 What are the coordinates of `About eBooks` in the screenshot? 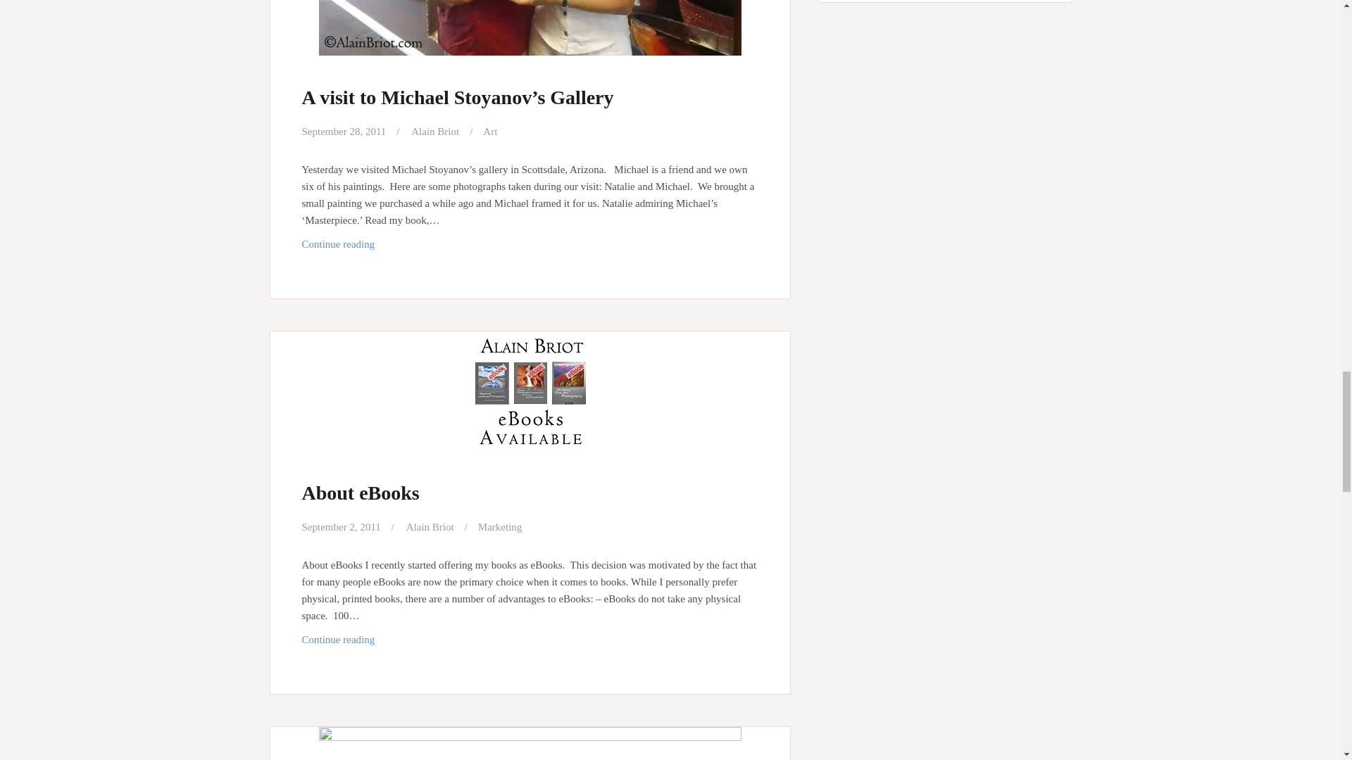 It's located at (361, 493).